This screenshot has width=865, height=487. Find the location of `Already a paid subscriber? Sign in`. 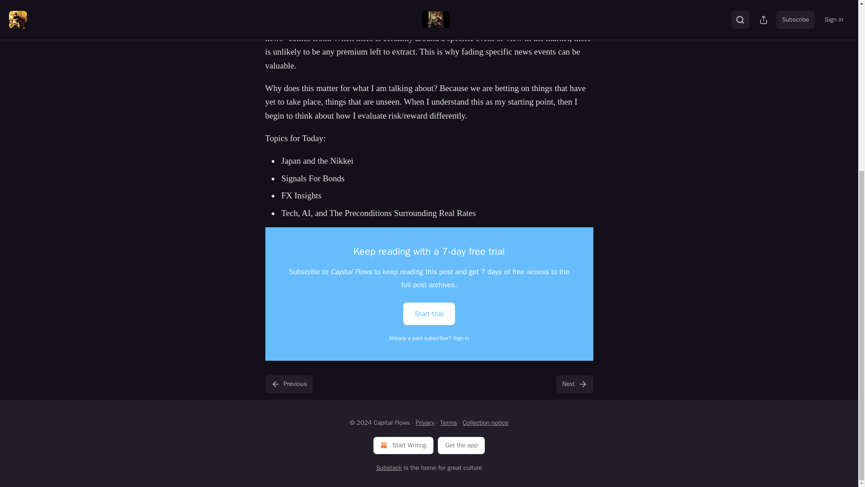

Already a paid subscriber? Sign in is located at coordinates (429, 338).